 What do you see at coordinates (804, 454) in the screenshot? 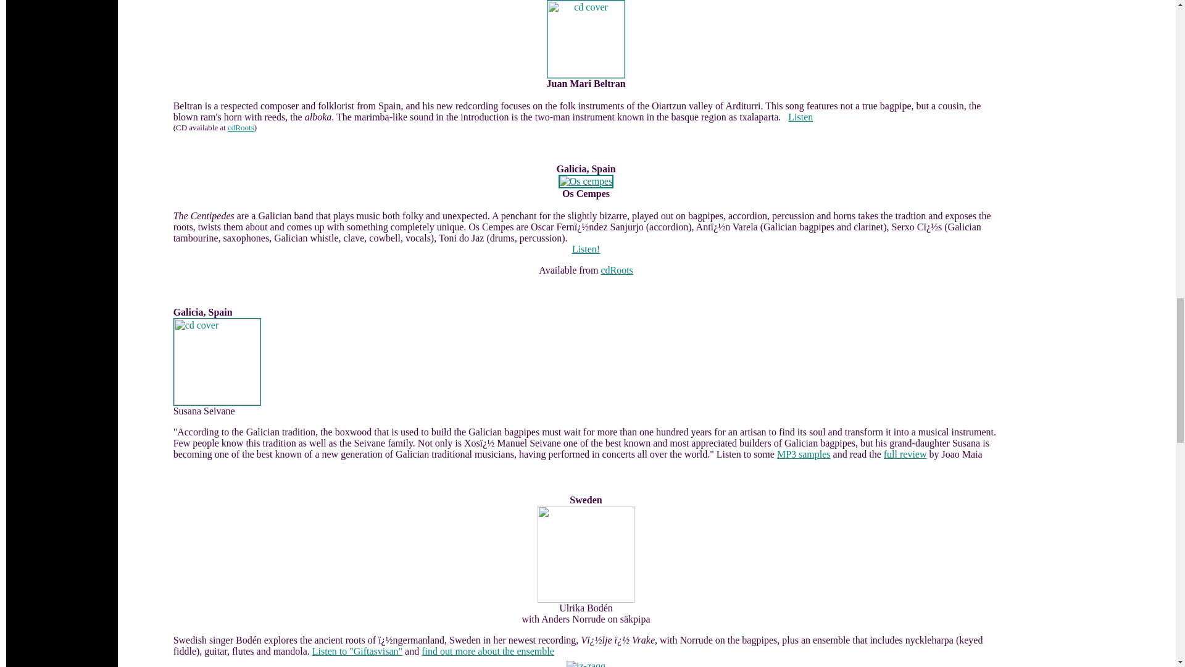
I see `MP3 samples` at bounding box center [804, 454].